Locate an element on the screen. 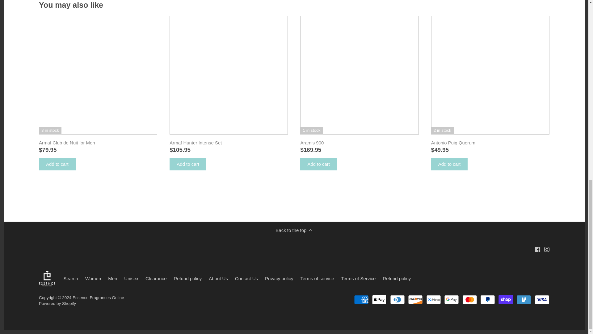 The width and height of the screenshot is (593, 334). Facebook is located at coordinates (537, 249).